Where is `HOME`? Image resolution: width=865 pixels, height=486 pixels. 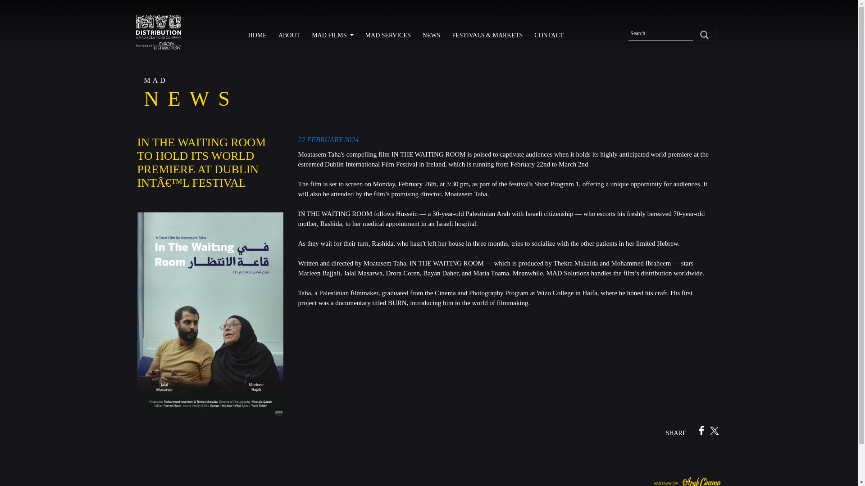 HOME is located at coordinates (259, 35).